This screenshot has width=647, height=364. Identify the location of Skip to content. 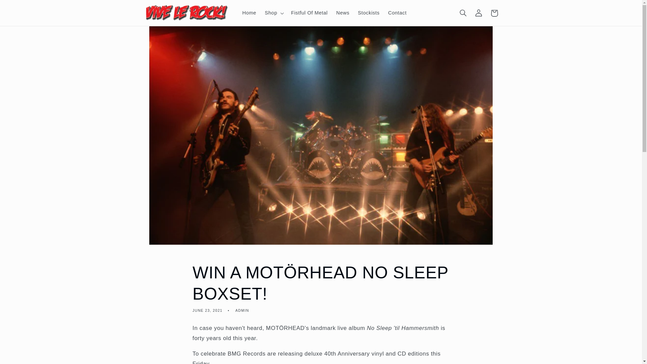
(21, 8).